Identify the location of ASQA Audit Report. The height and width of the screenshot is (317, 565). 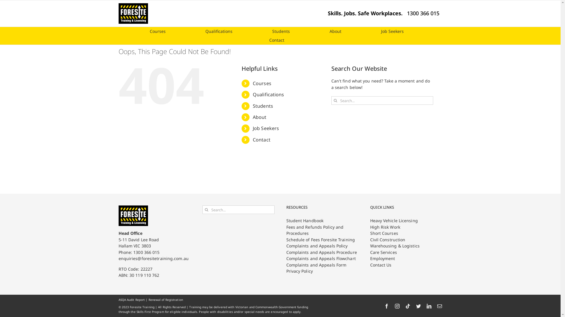
(131, 300).